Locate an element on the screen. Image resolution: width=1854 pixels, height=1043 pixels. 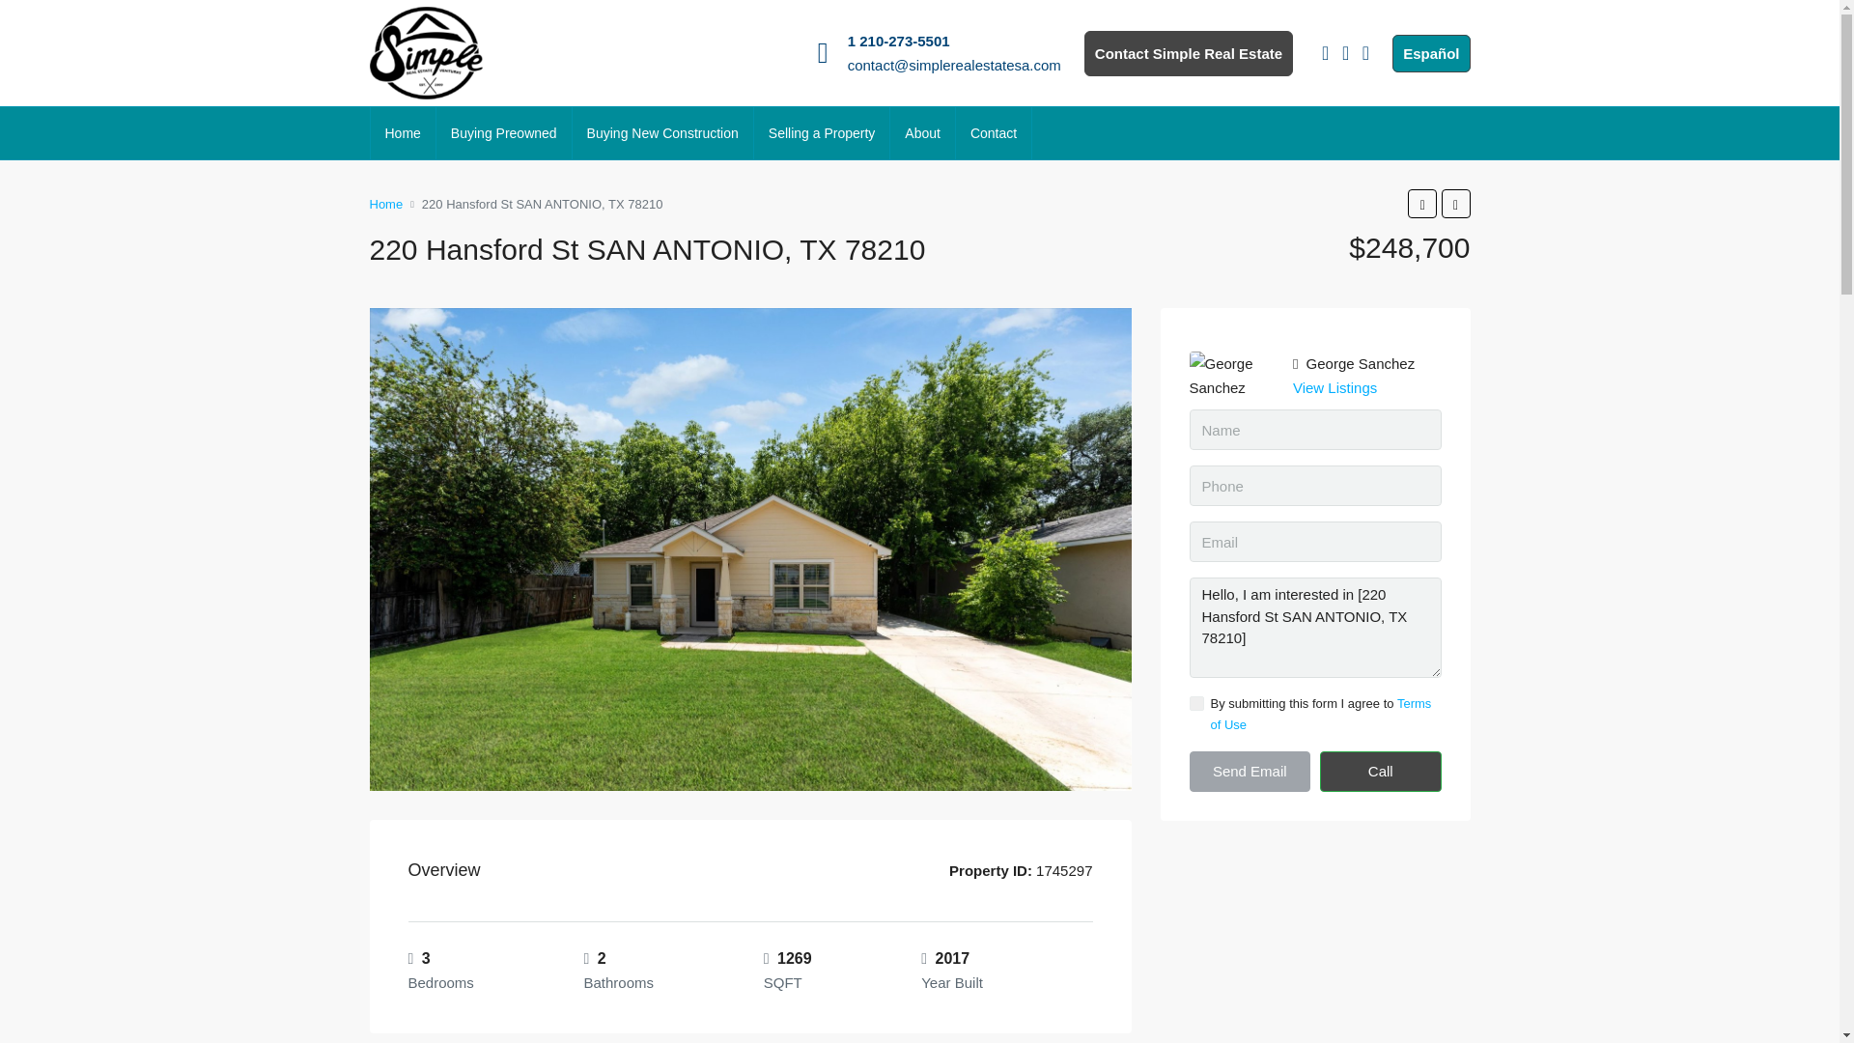
1 210-273-5501 is located at coordinates (898, 41).